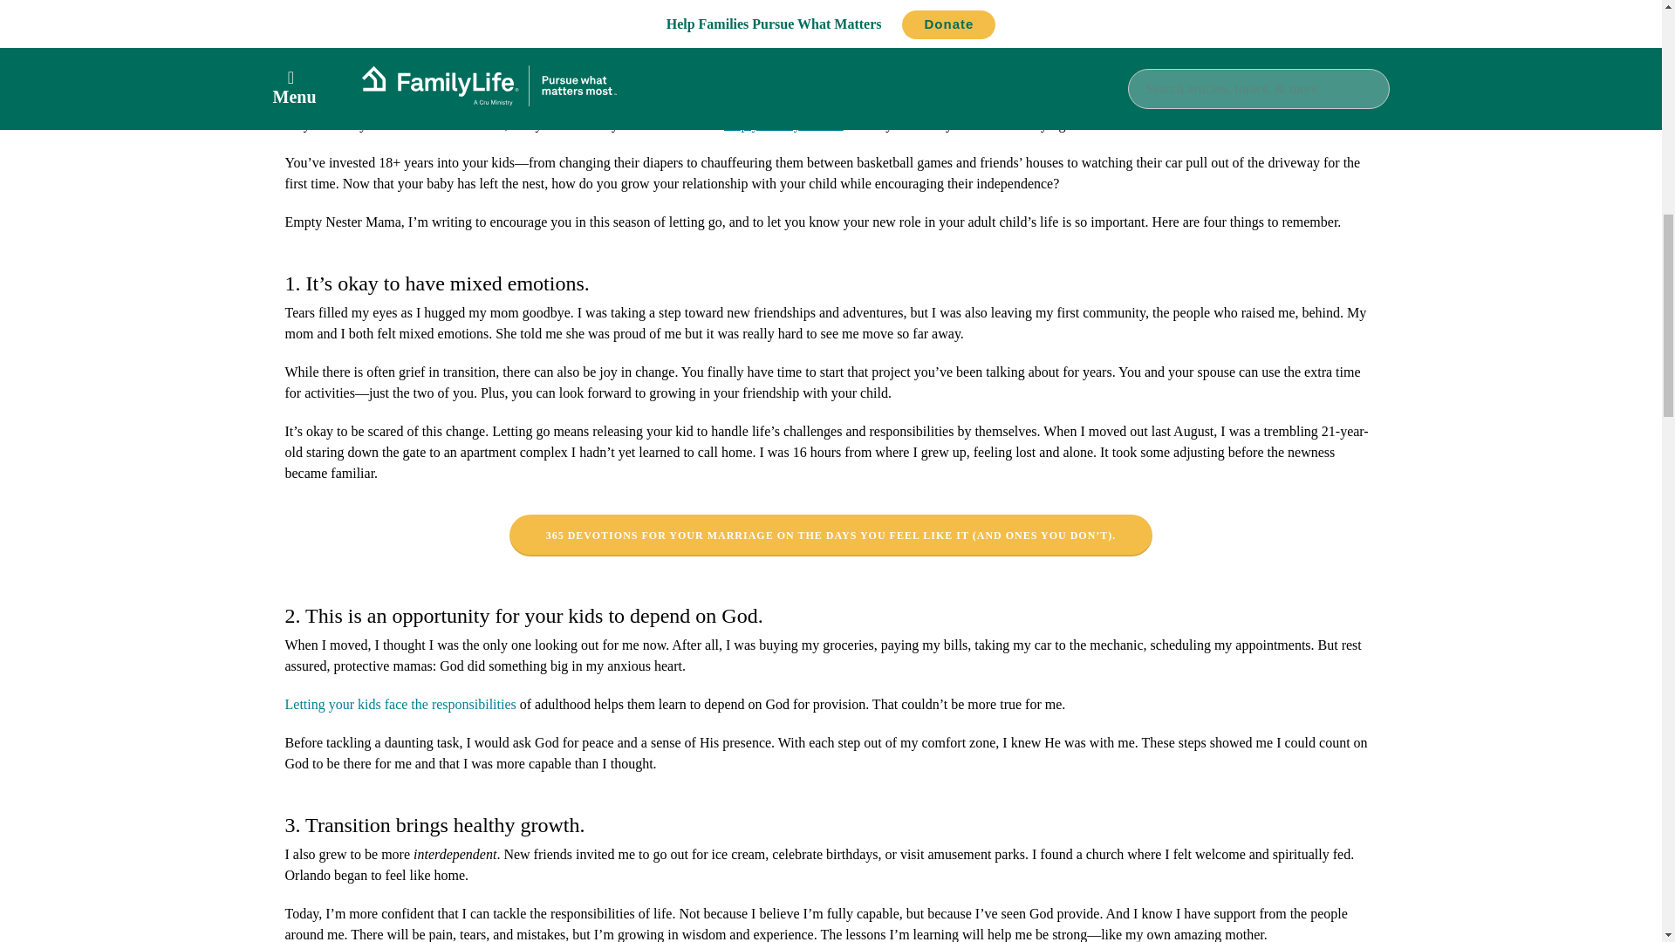 The width and height of the screenshot is (1675, 942). Describe the element at coordinates (400, 705) in the screenshot. I see `Letting your kids face the responsibilities` at that location.